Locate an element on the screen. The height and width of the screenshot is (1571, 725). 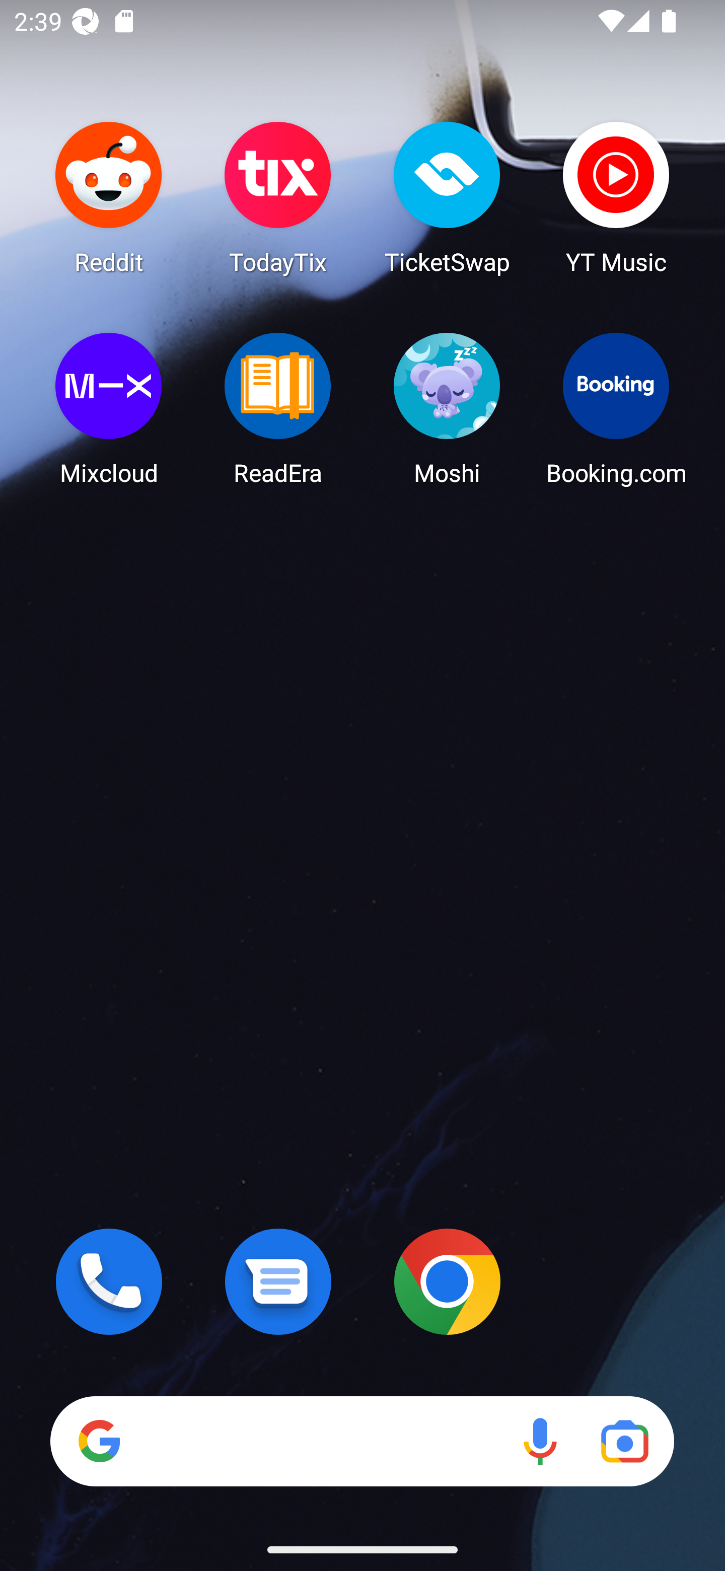
Voice search is located at coordinates (540, 1441).